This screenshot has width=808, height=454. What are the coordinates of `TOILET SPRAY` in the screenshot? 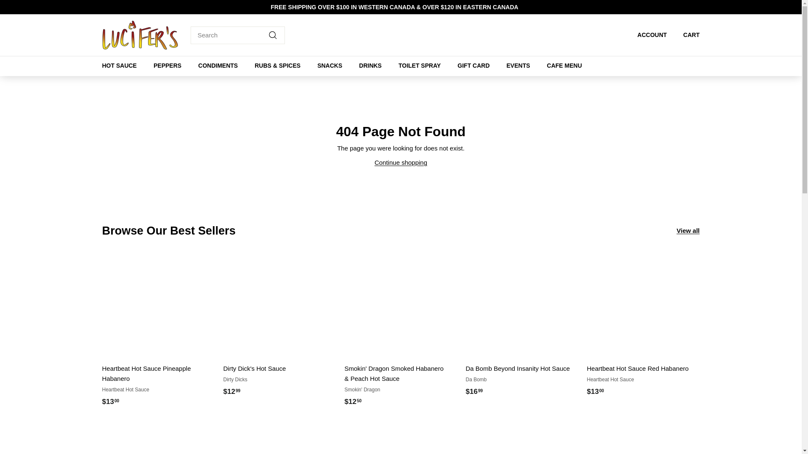 It's located at (420, 66).